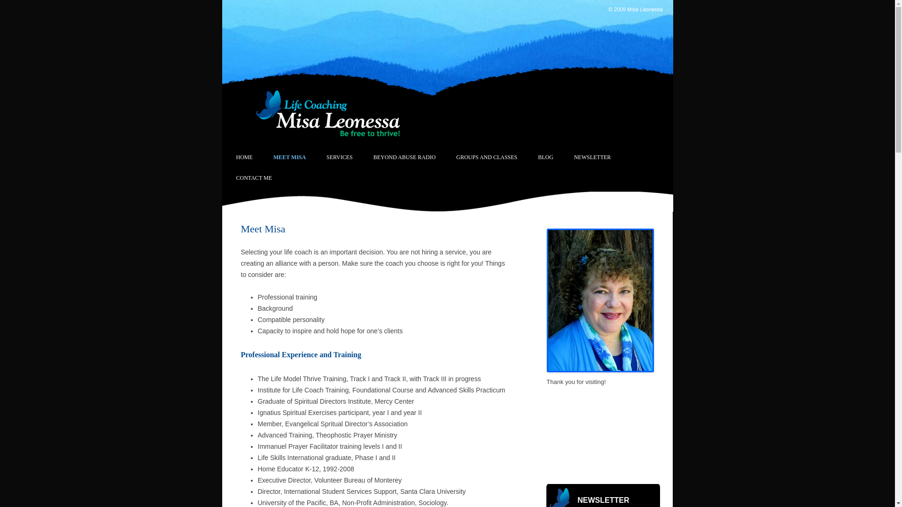 Image resolution: width=902 pixels, height=507 pixels. Describe the element at coordinates (289, 157) in the screenshot. I see `MEET MISA` at that location.